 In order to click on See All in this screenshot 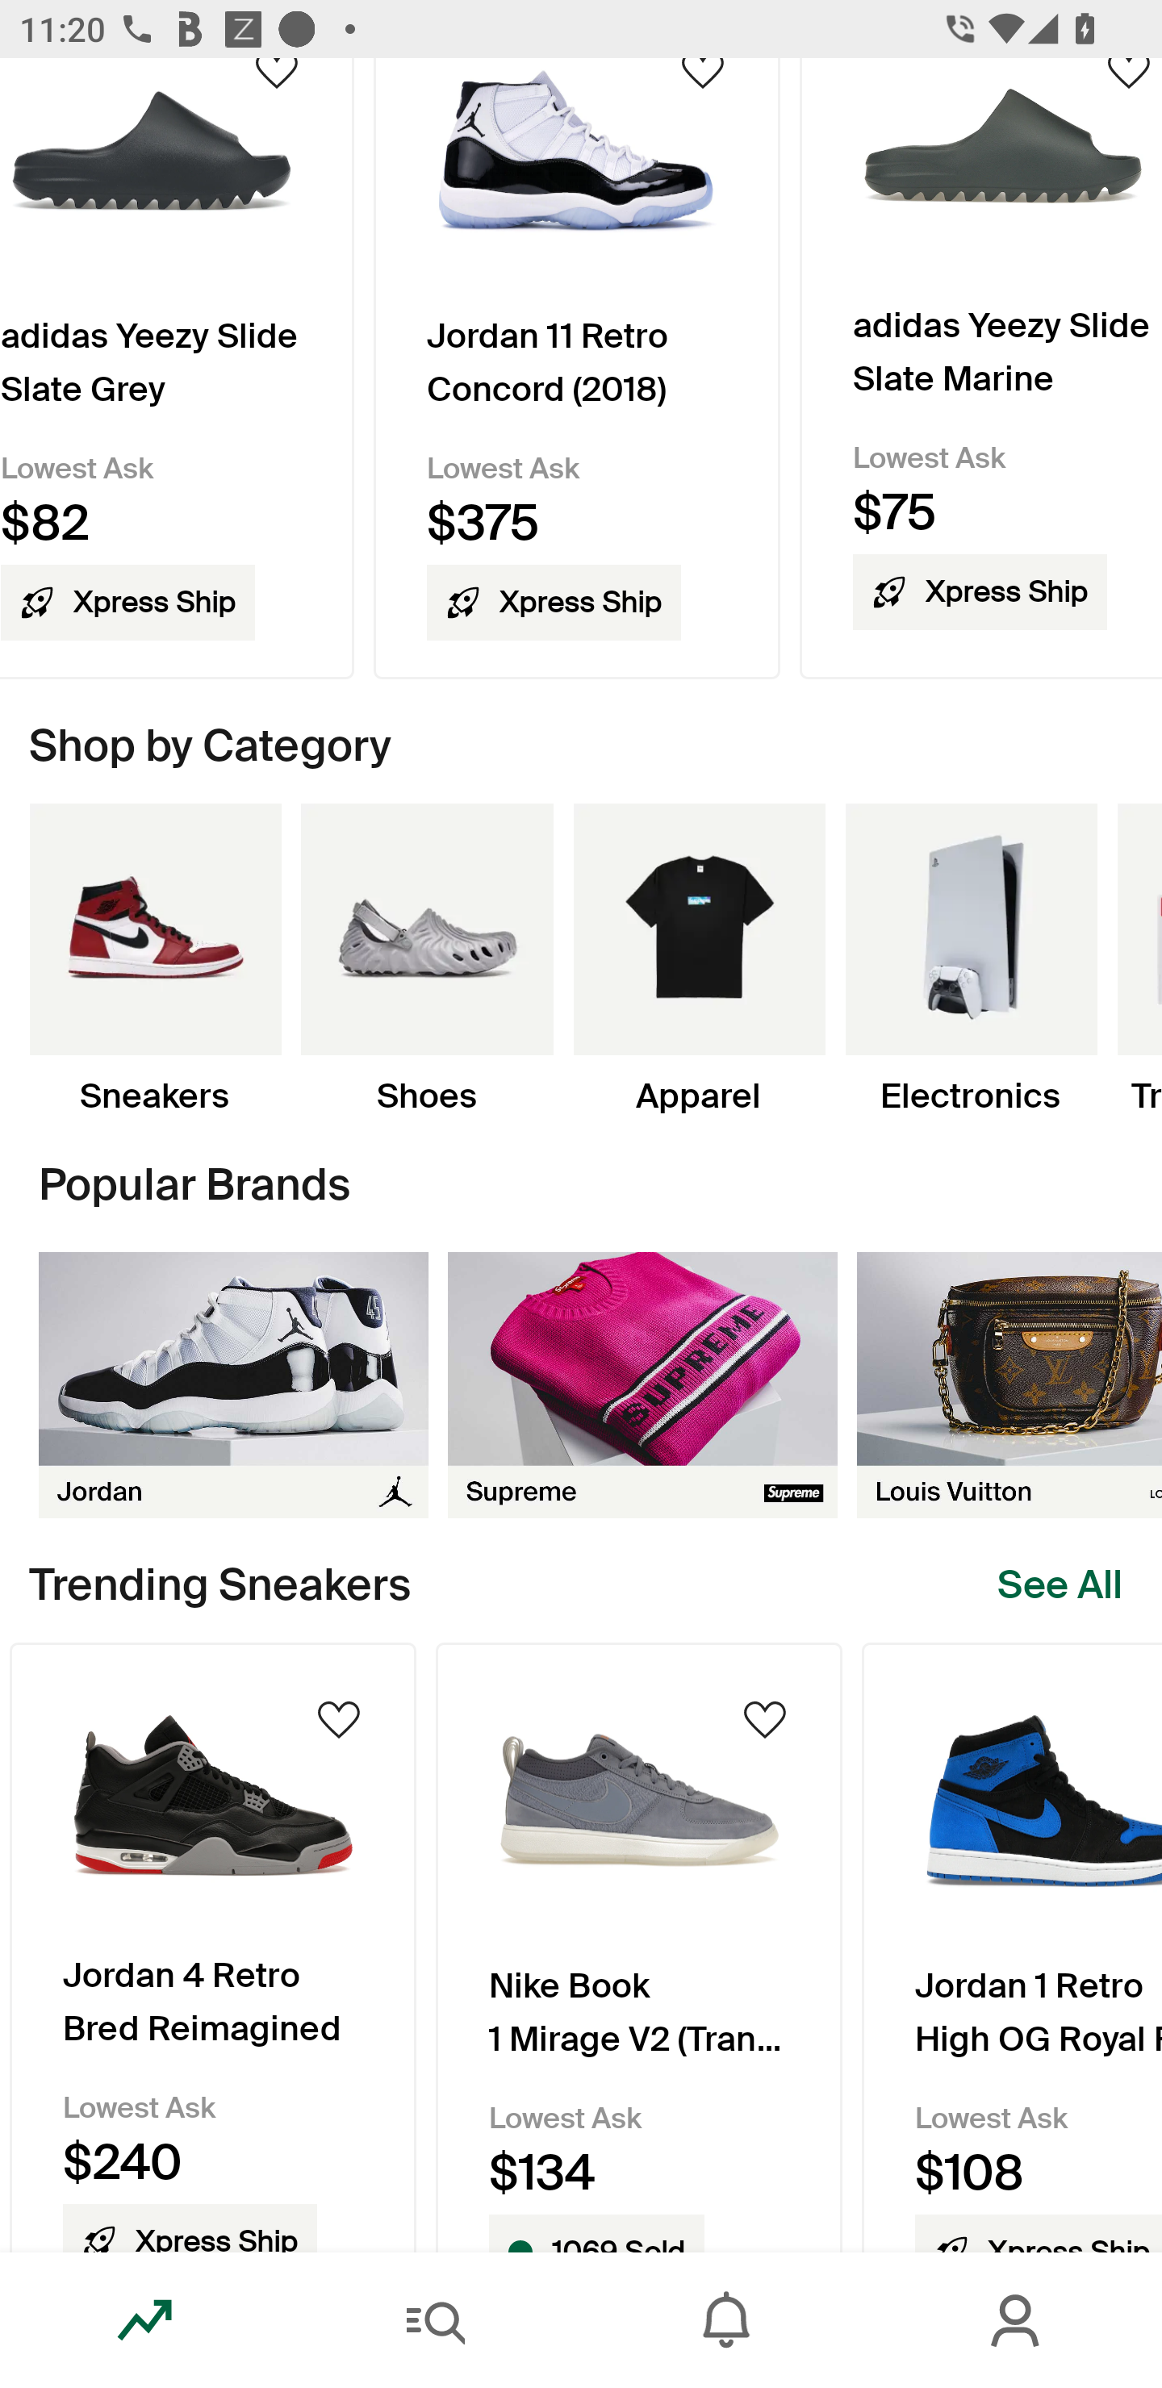, I will do `click(1060, 1584)`.